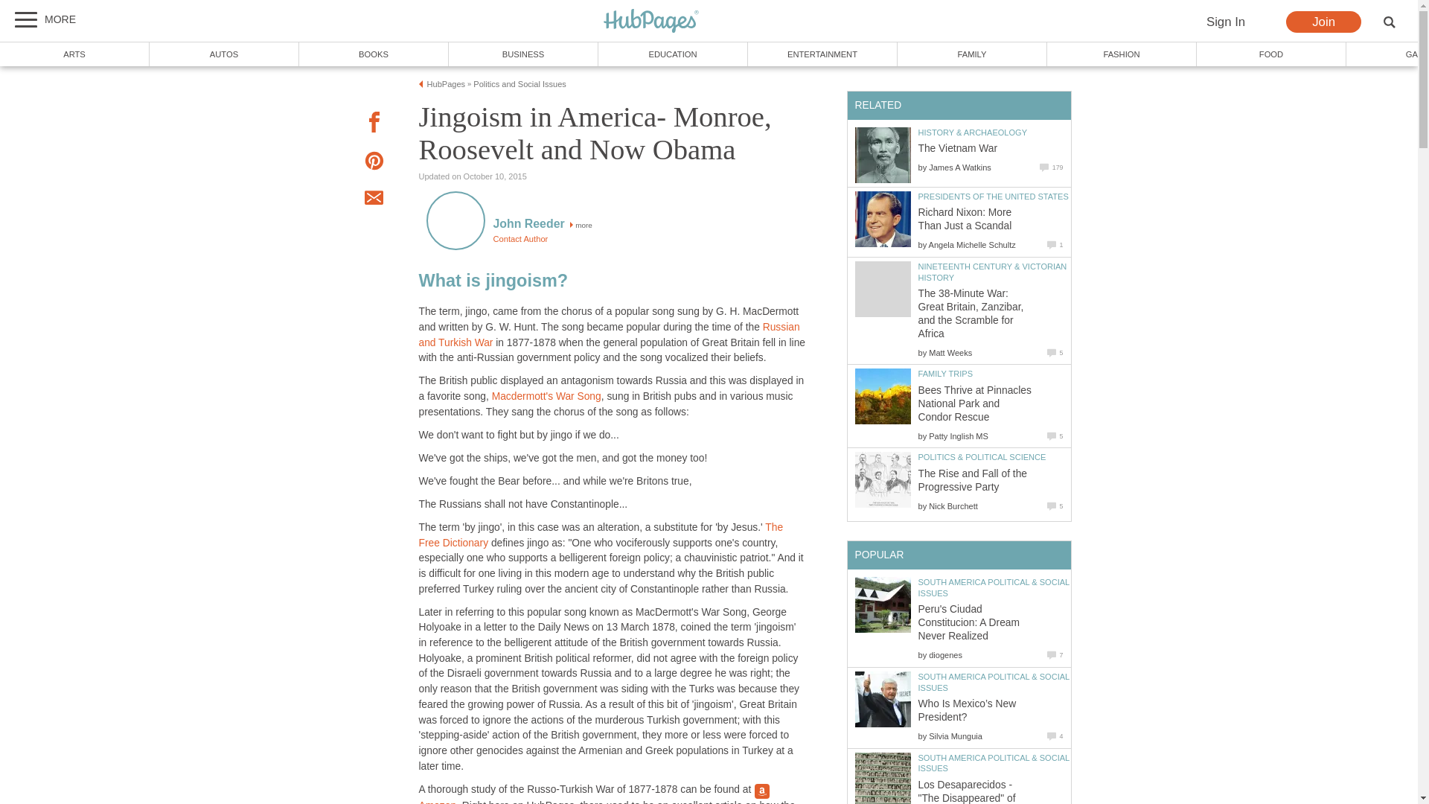 The width and height of the screenshot is (1429, 804). I want to click on Politics and Social Issues, so click(520, 83).